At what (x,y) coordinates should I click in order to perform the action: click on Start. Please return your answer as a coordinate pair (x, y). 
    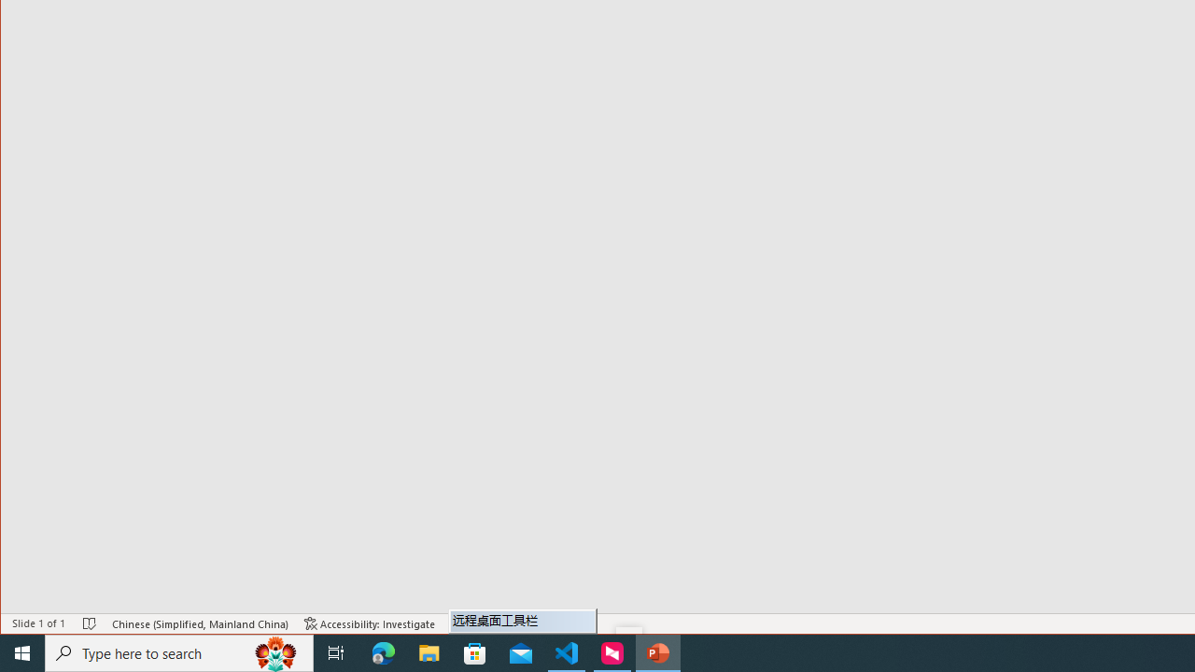
    Looking at the image, I should click on (22, 653).